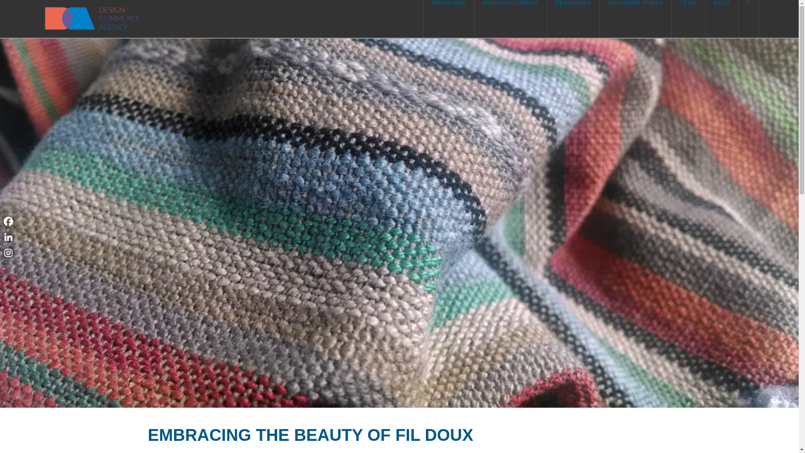 Image resolution: width=805 pixels, height=453 pixels. I want to click on DESIGNERS, so click(574, 18).